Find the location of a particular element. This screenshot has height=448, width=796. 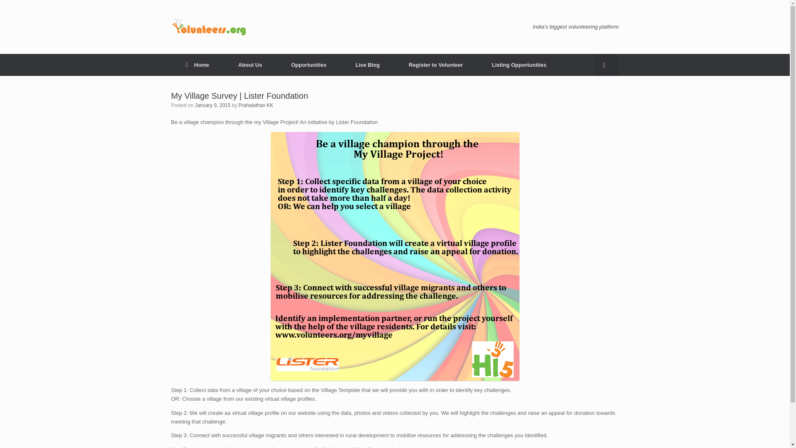

Prahalathan KK is located at coordinates (255, 105).